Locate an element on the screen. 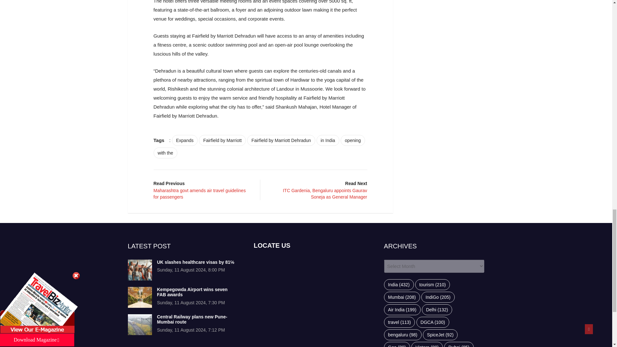 This screenshot has width=617, height=347. Central Railway plans new Pune-Mumbai route is located at coordinates (139, 325).